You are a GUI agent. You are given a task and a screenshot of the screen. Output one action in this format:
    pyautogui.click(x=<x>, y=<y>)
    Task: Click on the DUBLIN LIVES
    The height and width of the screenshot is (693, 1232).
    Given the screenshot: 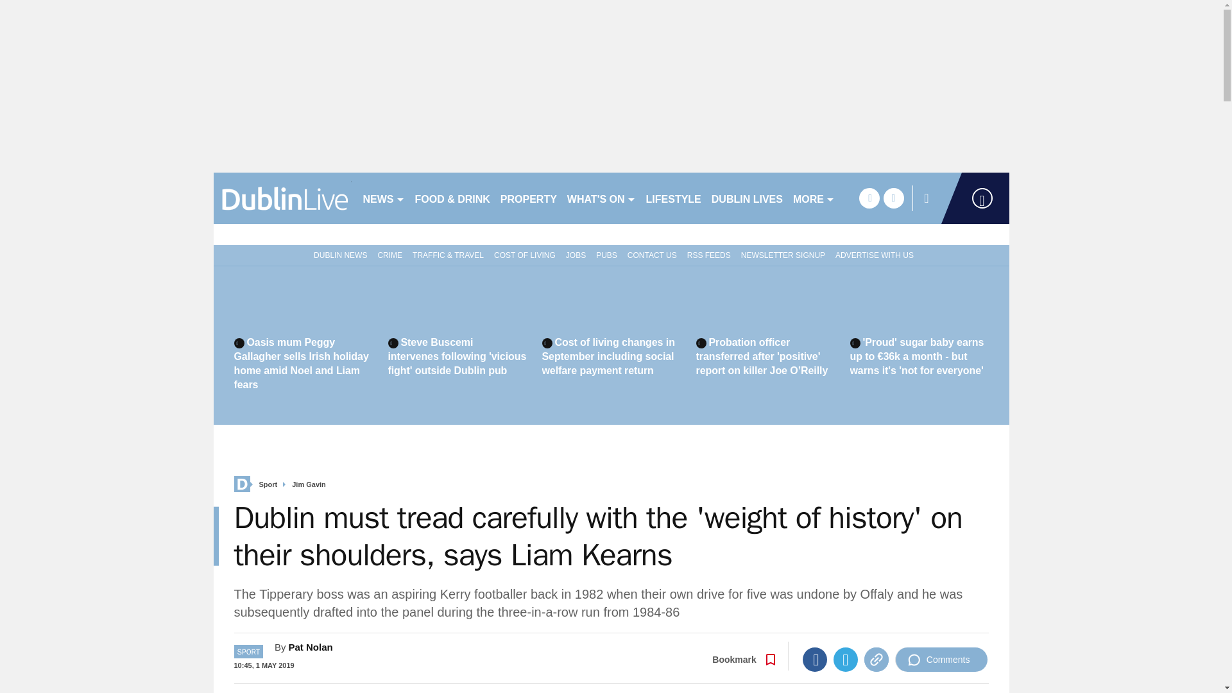 What is the action you would take?
    pyautogui.click(x=747, y=198)
    